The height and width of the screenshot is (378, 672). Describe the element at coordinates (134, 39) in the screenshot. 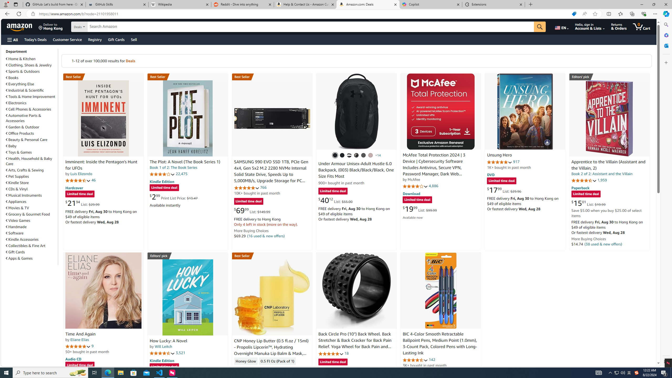

I see `Sell` at that location.